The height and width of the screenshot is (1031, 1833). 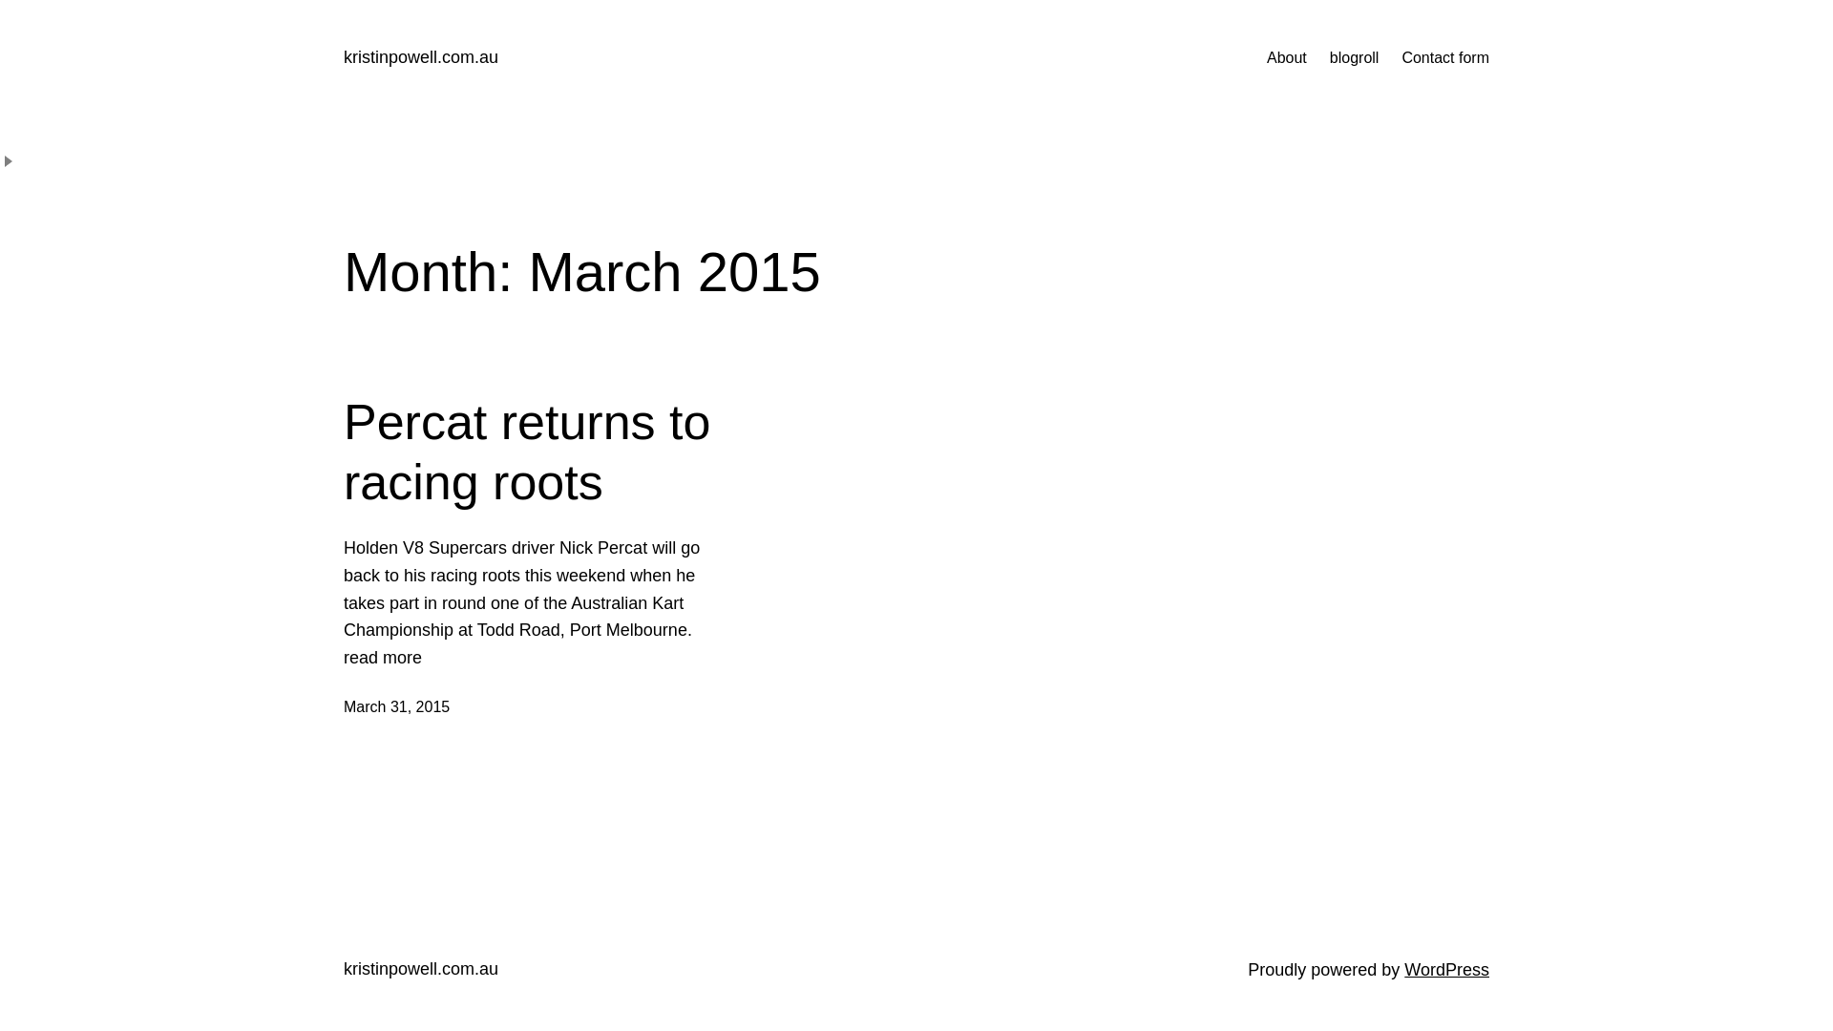 What do you see at coordinates (1447, 970) in the screenshot?
I see `WordPress` at bounding box center [1447, 970].